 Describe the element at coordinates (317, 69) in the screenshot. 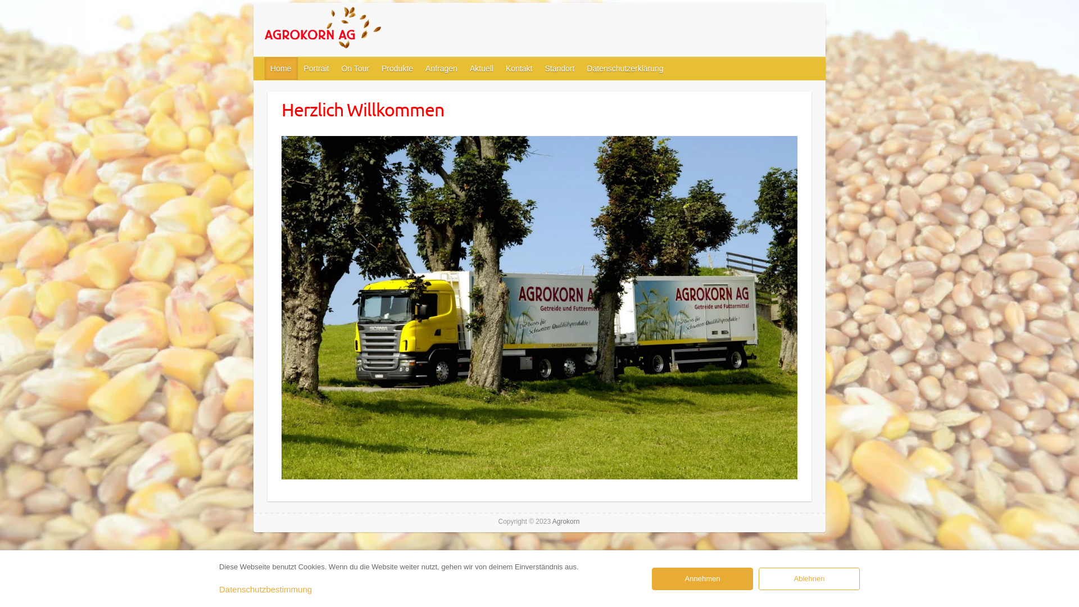

I see `Portrait` at that location.